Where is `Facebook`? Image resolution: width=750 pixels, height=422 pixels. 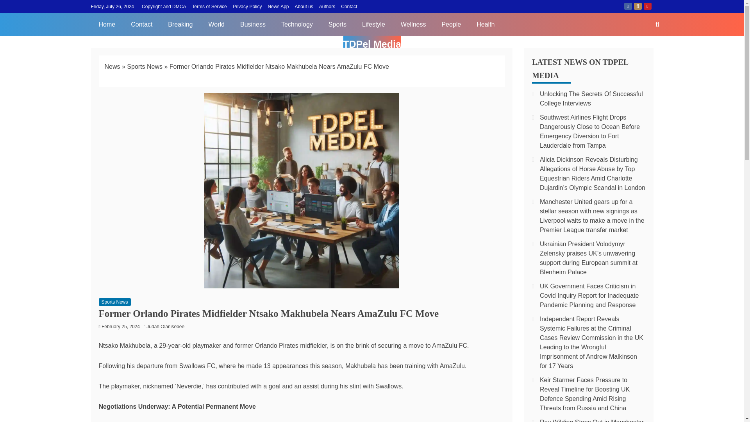
Facebook is located at coordinates (628, 6).